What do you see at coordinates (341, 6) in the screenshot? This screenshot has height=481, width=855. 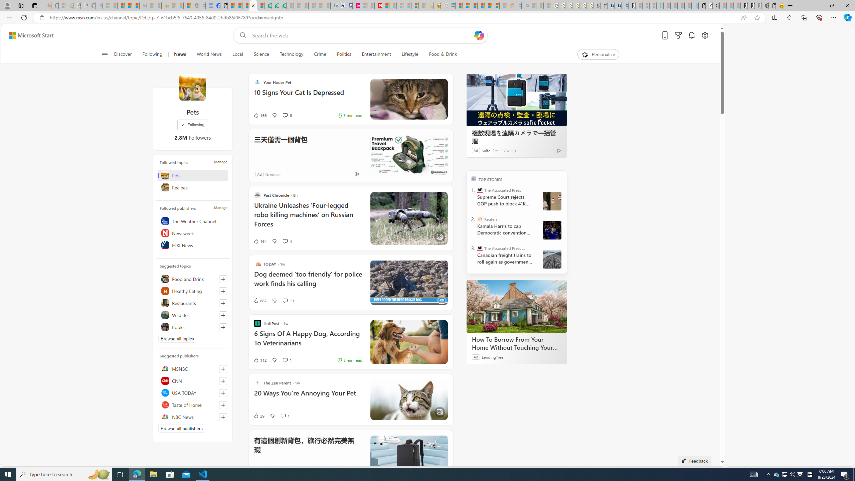 I see `Cheap Hotels - Save70.com` at bounding box center [341, 6].